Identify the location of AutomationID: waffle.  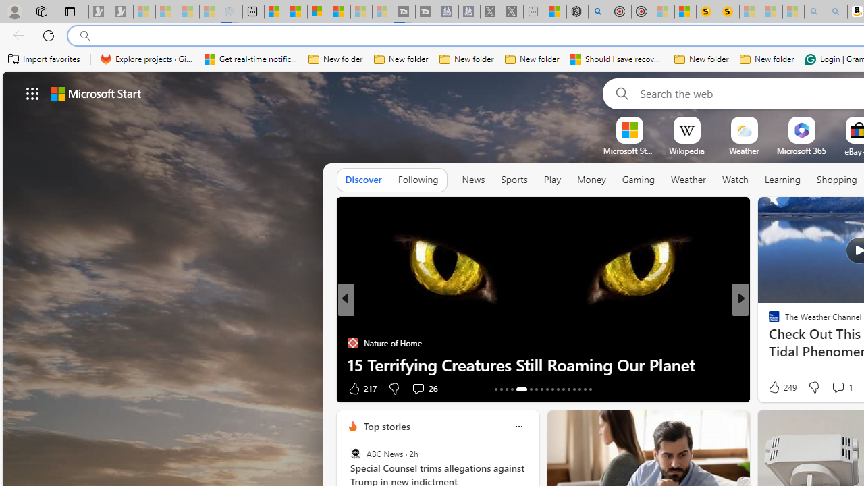
(32, 93).